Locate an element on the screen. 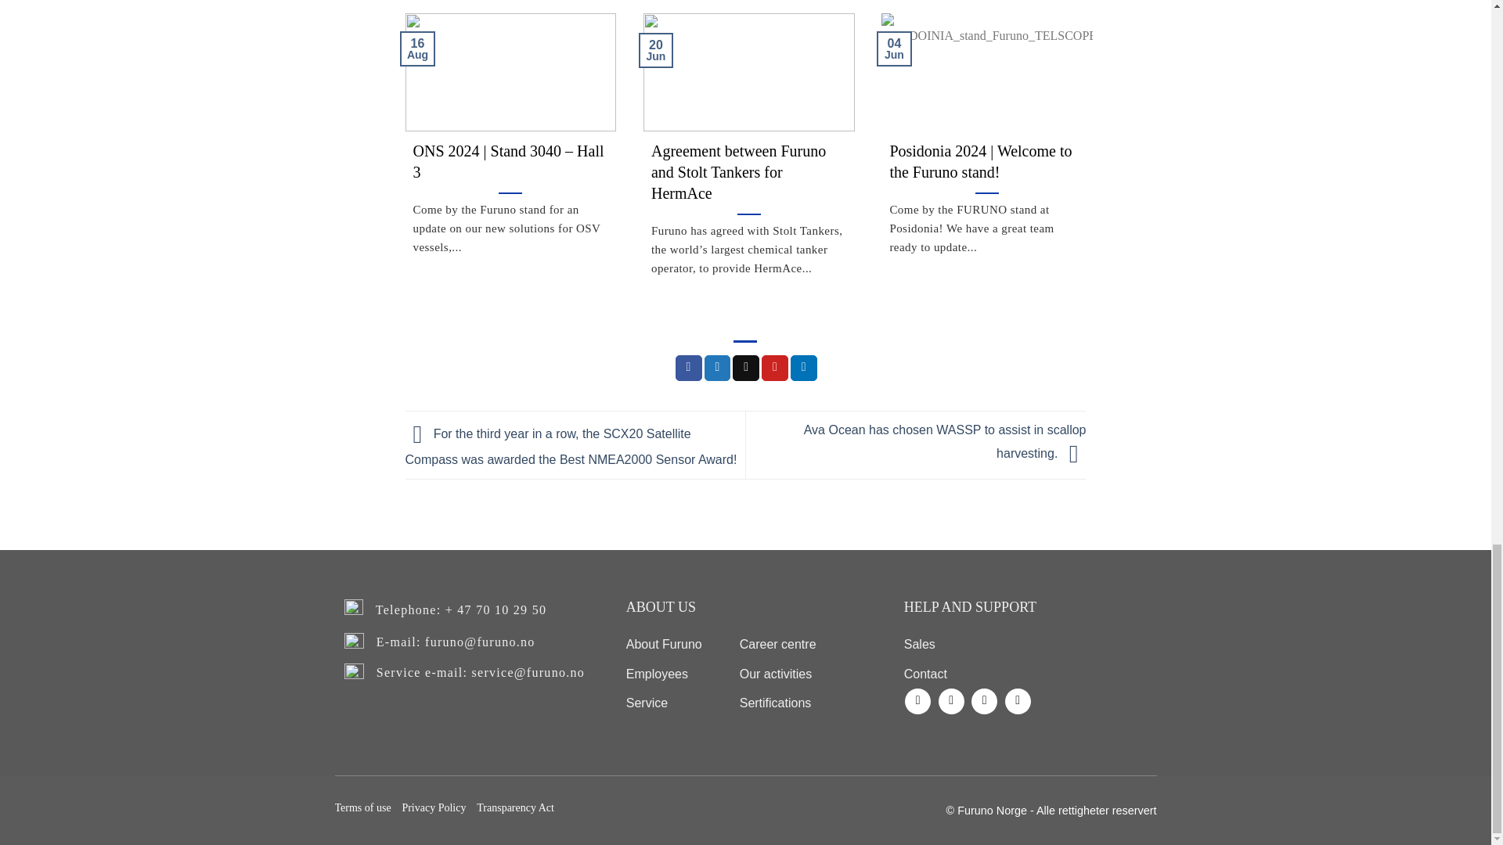 The image size is (1503, 845). Email to a Friend is located at coordinates (745, 368).